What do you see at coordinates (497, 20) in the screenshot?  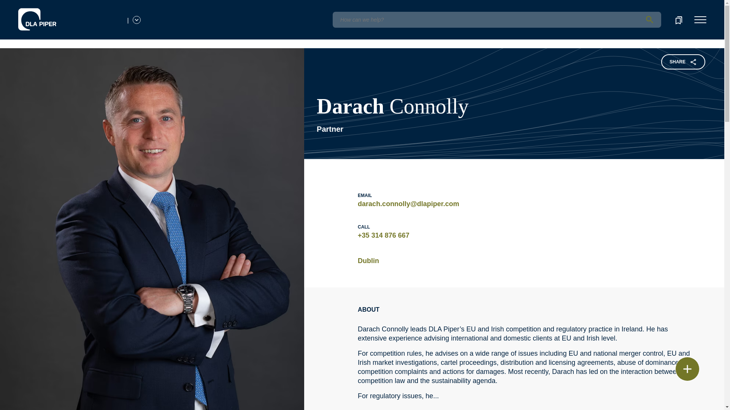 I see `Insert a query. Press enter to send` at bounding box center [497, 20].